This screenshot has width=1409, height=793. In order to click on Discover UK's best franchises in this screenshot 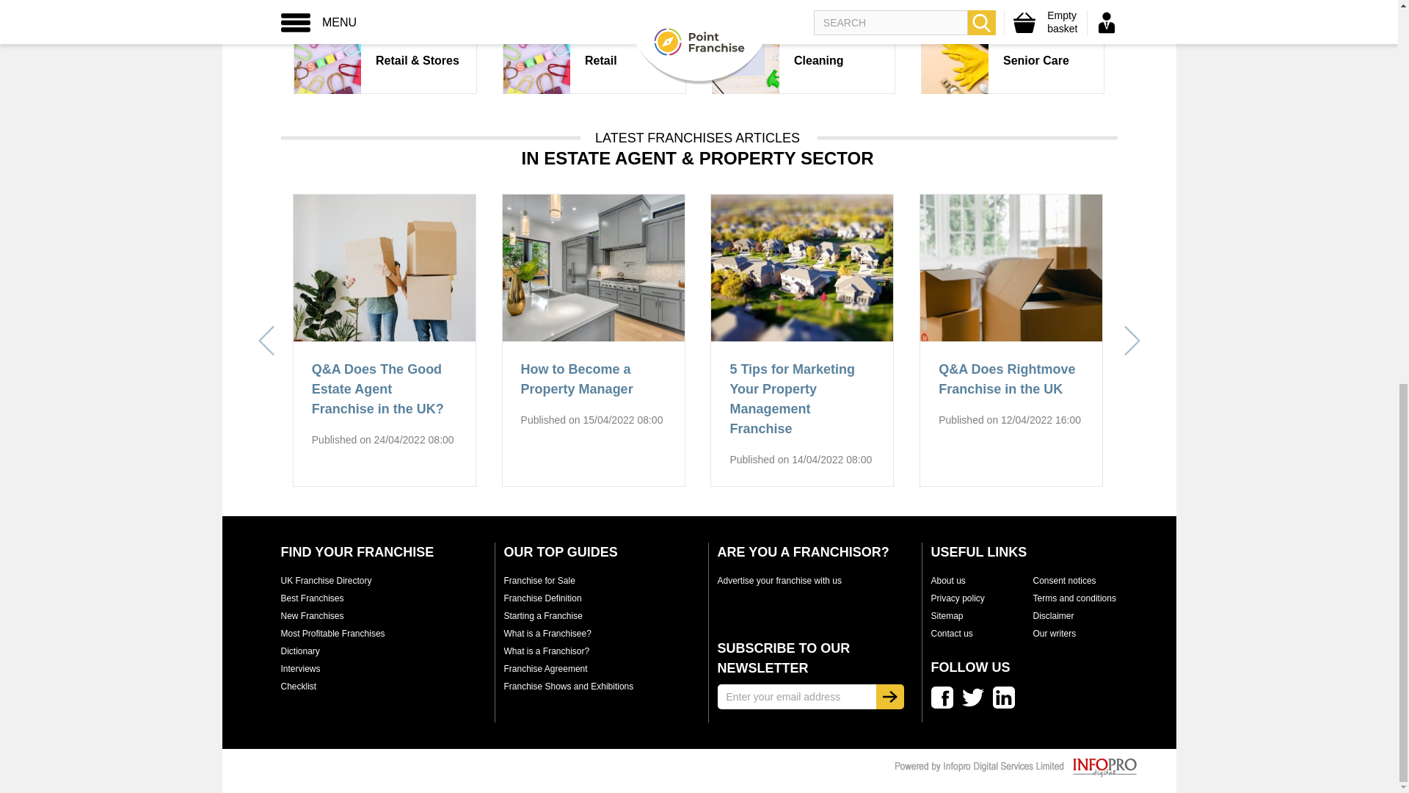, I will do `click(312, 598)`.